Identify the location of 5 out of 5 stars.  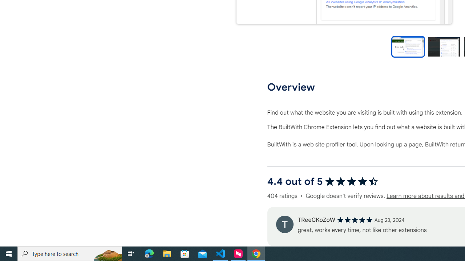
(355, 220).